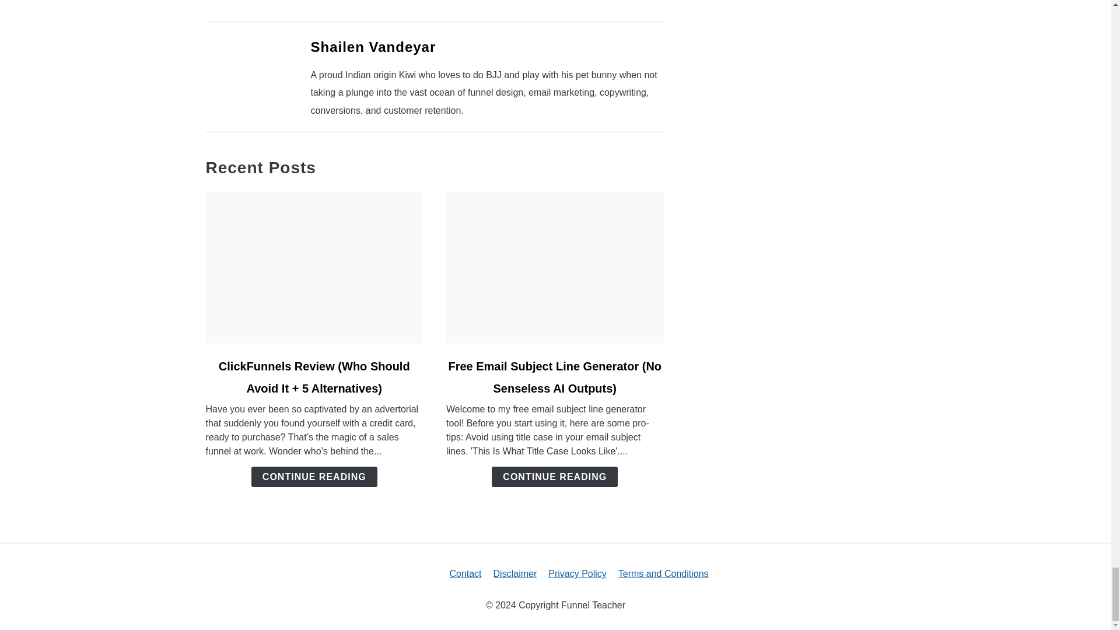 Image resolution: width=1120 pixels, height=630 pixels. What do you see at coordinates (663, 574) in the screenshot?
I see `Terms and Conditions` at bounding box center [663, 574].